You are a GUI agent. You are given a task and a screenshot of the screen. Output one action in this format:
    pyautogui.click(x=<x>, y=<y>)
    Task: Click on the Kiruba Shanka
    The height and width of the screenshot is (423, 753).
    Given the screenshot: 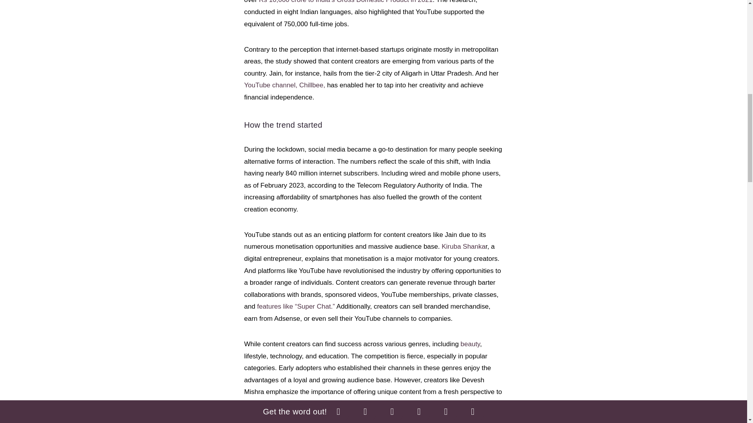 What is the action you would take?
    pyautogui.click(x=464, y=246)
    